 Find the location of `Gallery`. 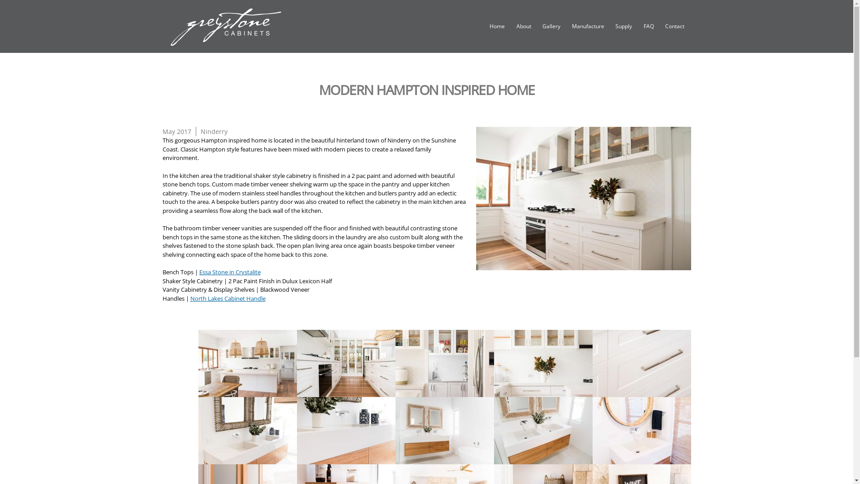

Gallery is located at coordinates (551, 27).